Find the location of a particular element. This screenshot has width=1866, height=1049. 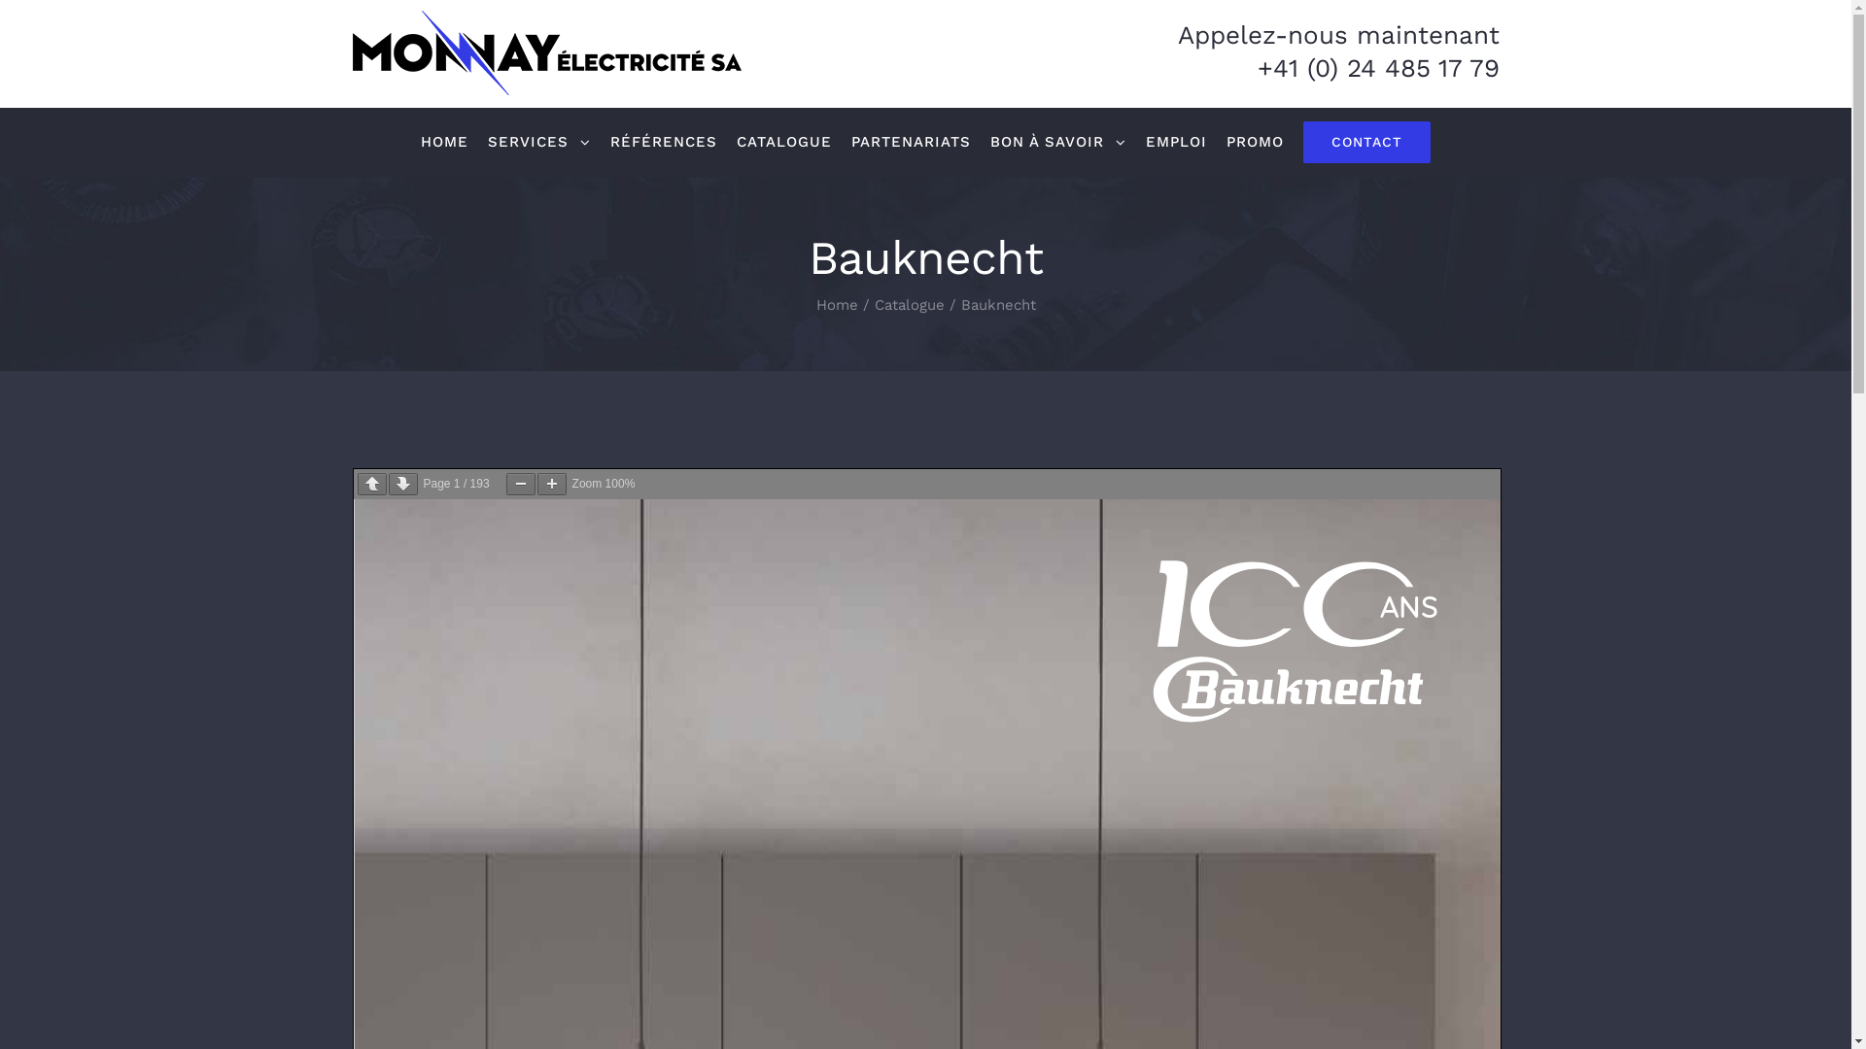

SERVICES is located at coordinates (538, 142).